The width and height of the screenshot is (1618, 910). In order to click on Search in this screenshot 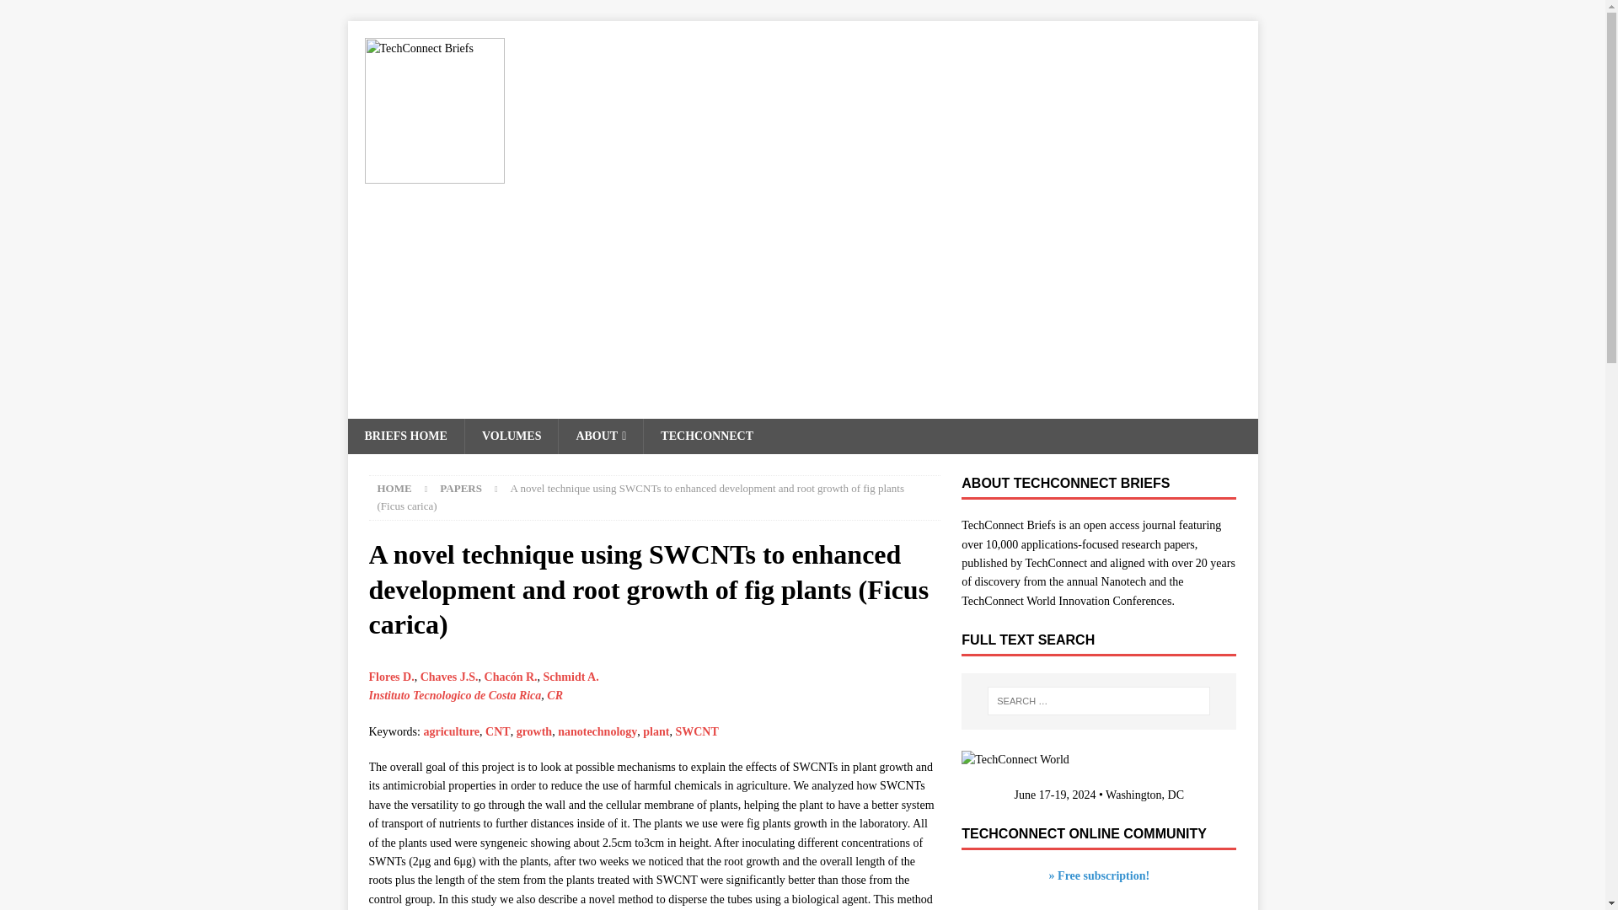, I will do `click(62, 13)`.